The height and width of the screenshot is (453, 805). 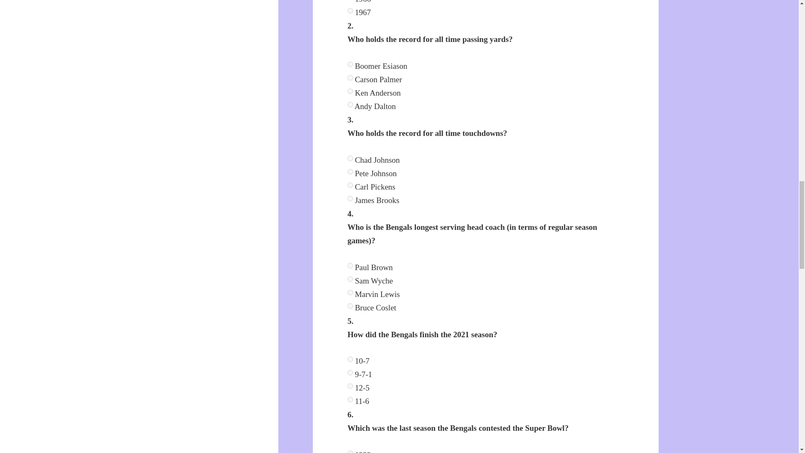 I want to click on 3, so click(x=351, y=198).